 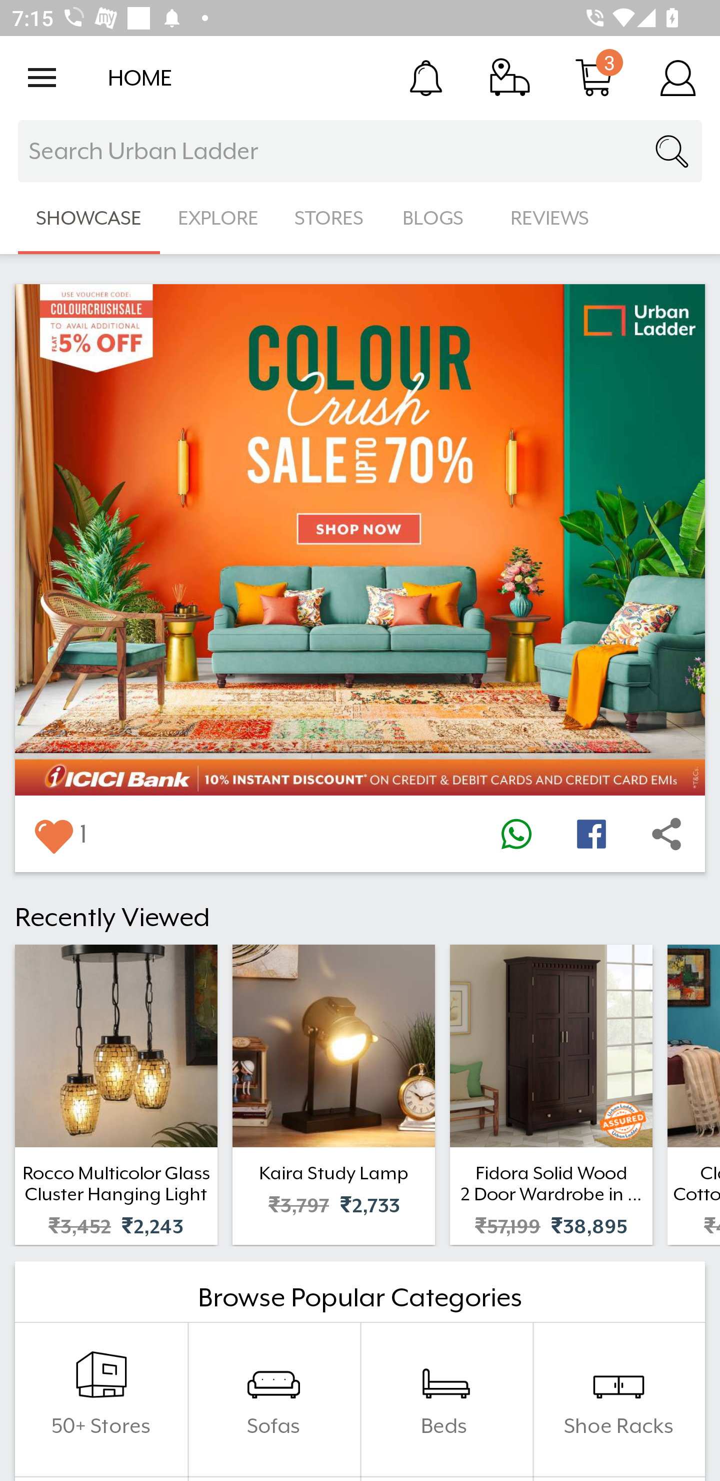 What do you see at coordinates (438, 218) in the screenshot?
I see `BLOGS` at bounding box center [438, 218].